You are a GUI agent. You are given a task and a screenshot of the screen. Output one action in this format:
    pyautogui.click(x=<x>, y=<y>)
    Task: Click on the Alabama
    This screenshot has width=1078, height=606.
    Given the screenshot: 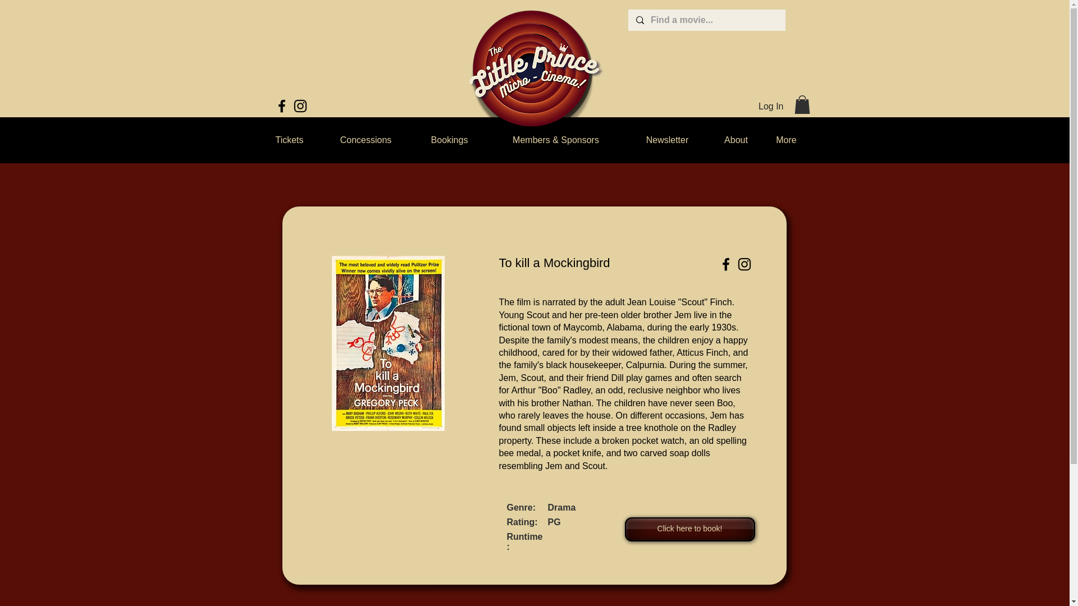 What is the action you would take?
    pyautogui.click(x=624, y=327)
    